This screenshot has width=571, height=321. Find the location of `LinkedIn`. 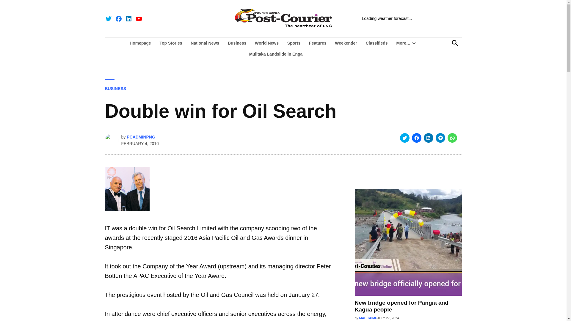

LinkedIn is located at coordinates (128, 18).